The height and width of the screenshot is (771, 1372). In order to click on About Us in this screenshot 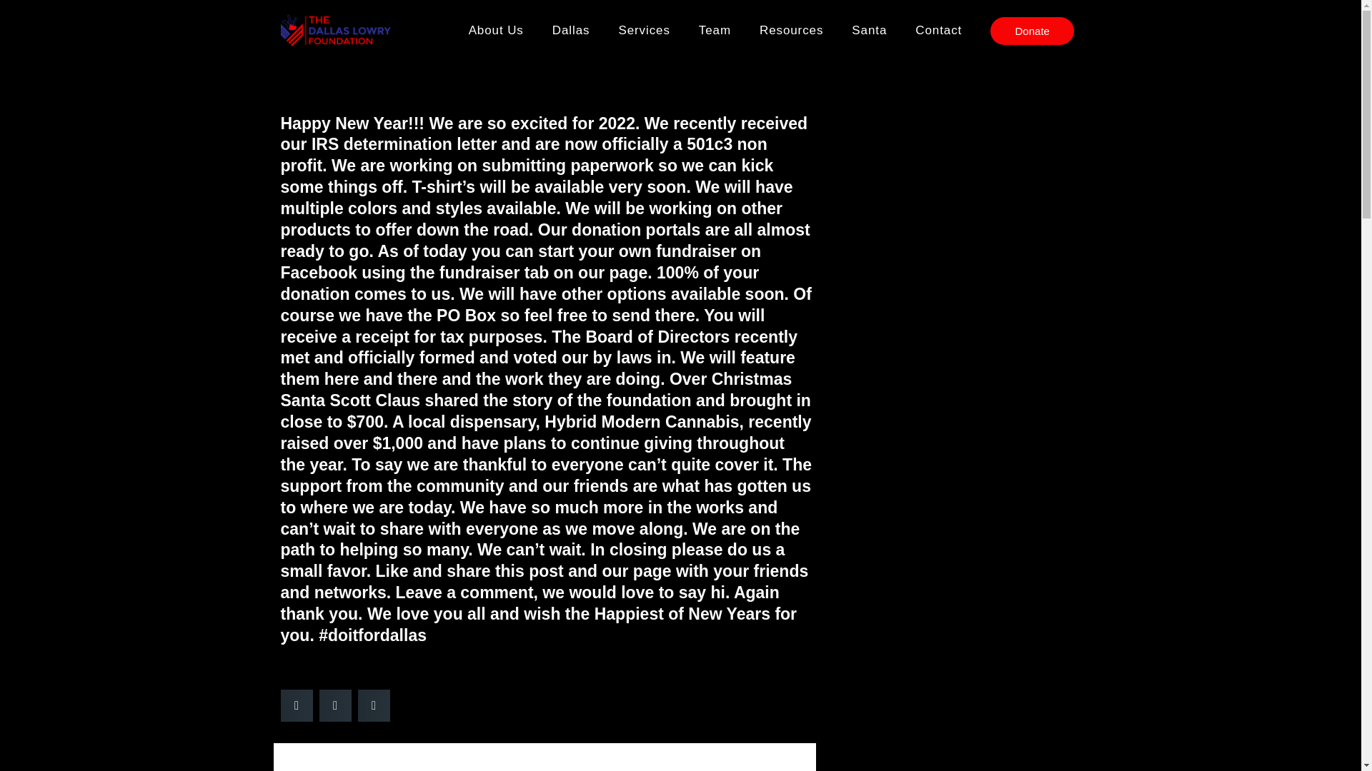, I will do `click(496, 30)`.